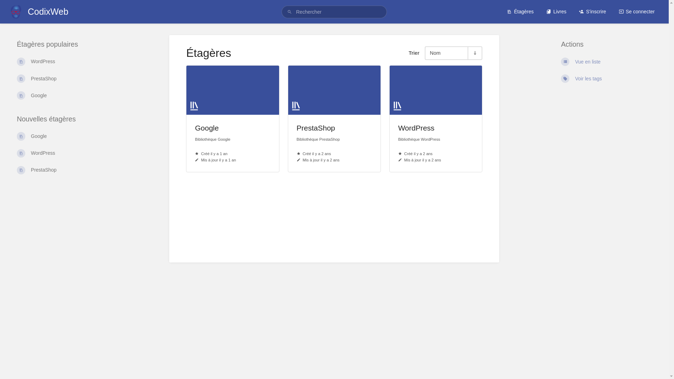  Describe the element at coordinates (62, 170) in the screenshot. I see `PrestaShop` at that location.